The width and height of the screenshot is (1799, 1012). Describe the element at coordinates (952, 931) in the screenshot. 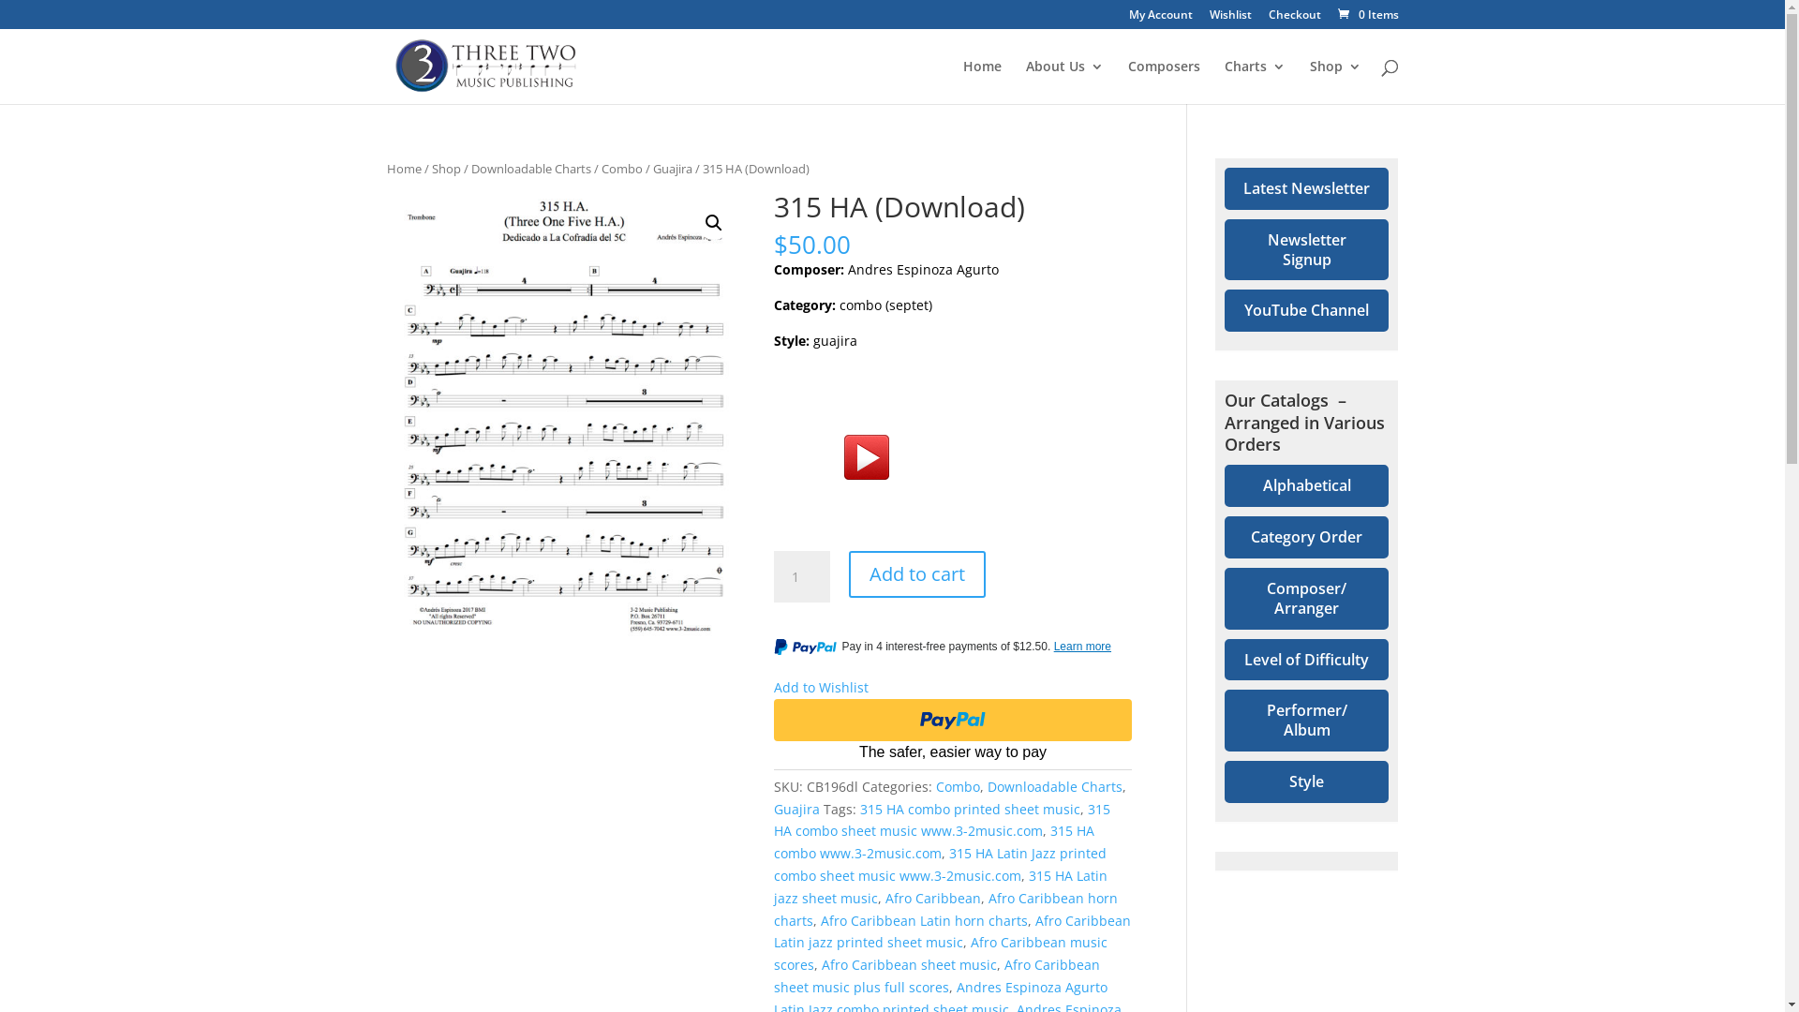

I see `Afro Caribbean Latin jazz printed sheet music` at that location.